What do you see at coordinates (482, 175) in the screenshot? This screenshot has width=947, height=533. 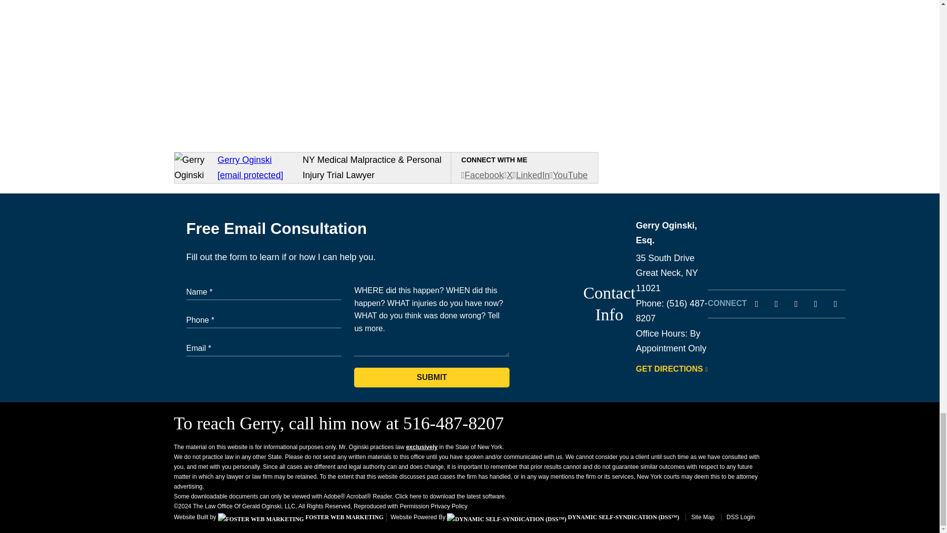 I see `Facebook` at bounding box center [482, 175].